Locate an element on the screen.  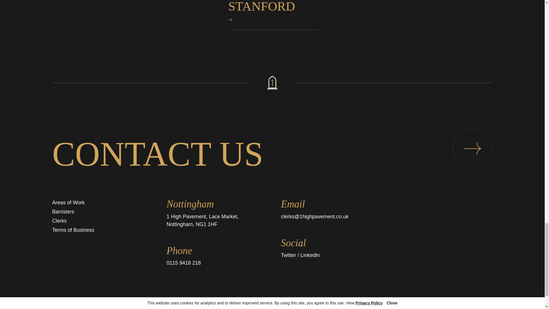
CONTACT US is located at coordinates (272, 154).